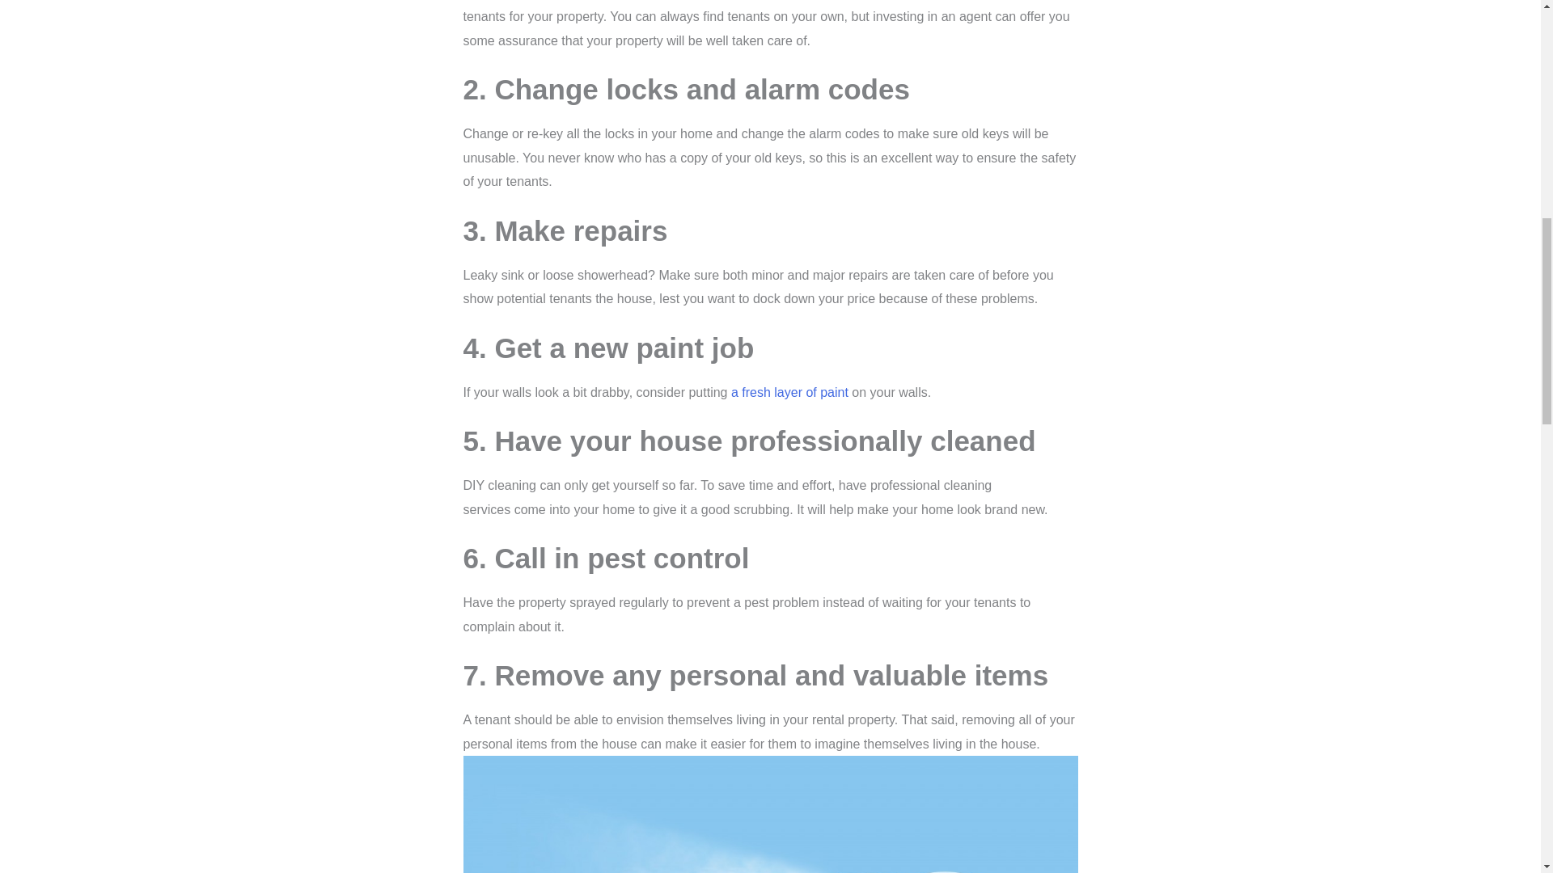  I want to click on a fresh layer of paint, so click(789, 392).